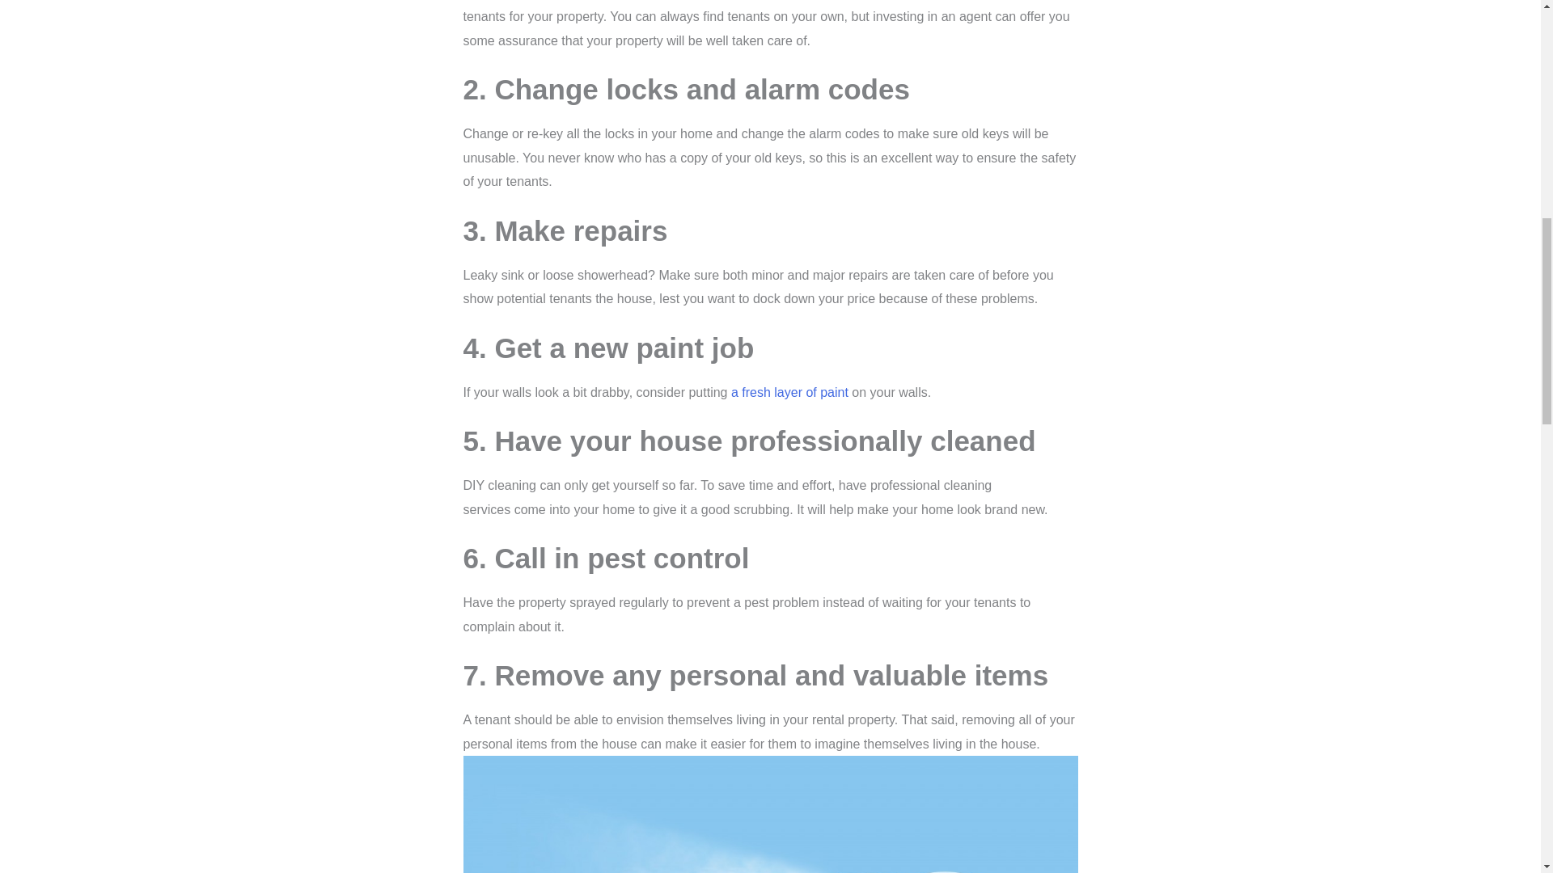  I want to click on a fresh layer of paint, so click(789, 392).